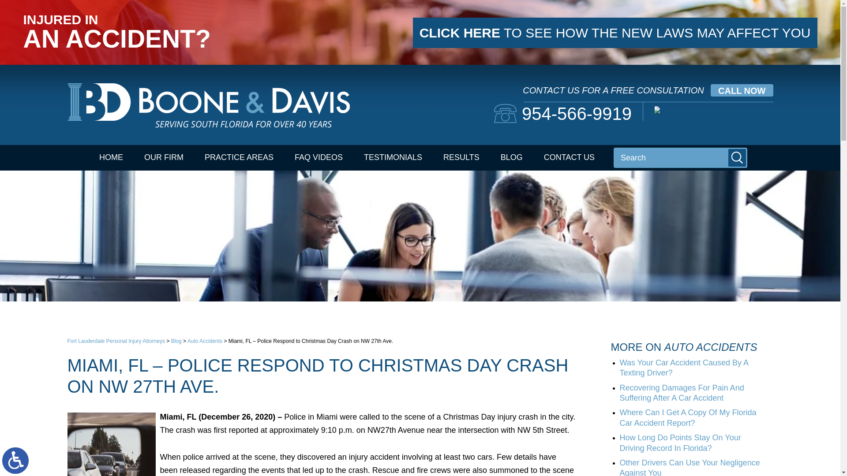 The height and width of the screenshot is (476, 847). What do you see at coordinates (563, 113) in the screenshot?
I see `954-566-9919` at bounding box center [563, 113].